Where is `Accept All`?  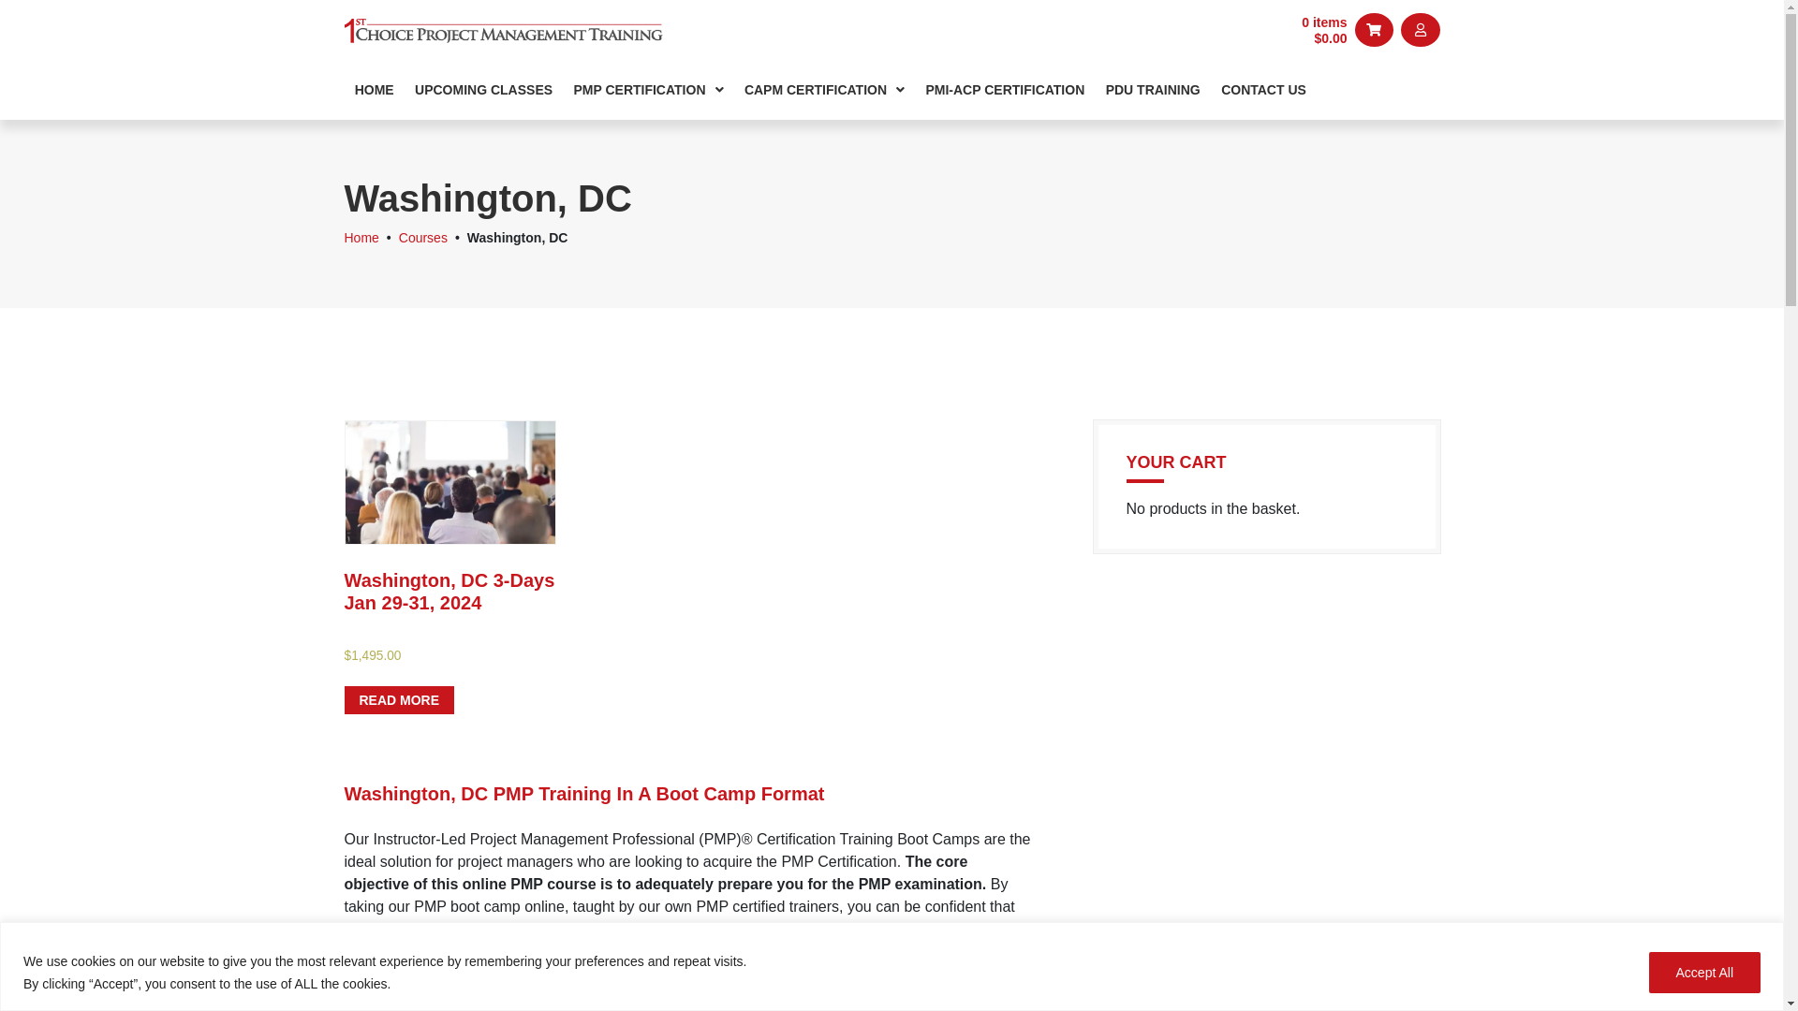
Accept All is located at coordinates (1704, 972).